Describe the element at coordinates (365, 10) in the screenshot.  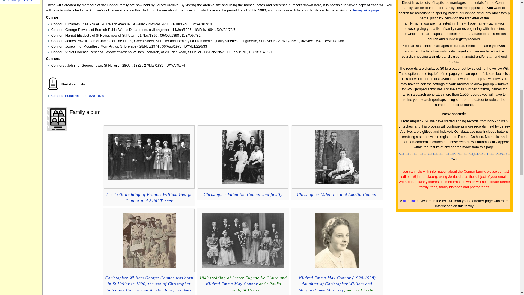
I see `Jersey wills` at that location.